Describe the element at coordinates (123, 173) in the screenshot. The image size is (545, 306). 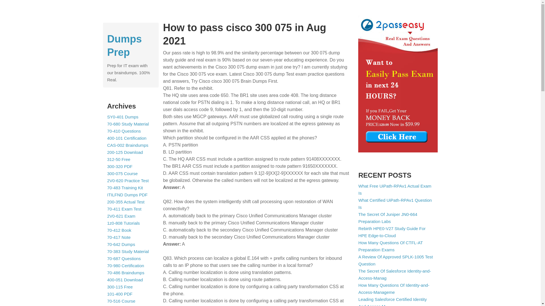
I see `300-075 Course` at that location.